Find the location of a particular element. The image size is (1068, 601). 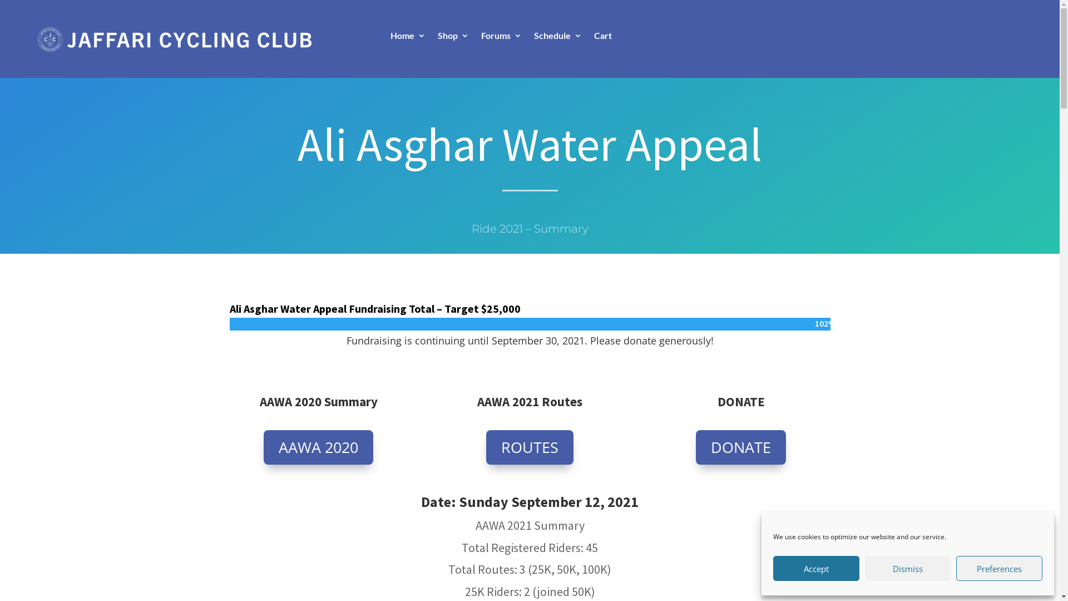

Schedule is located at coordinates (558, 38).